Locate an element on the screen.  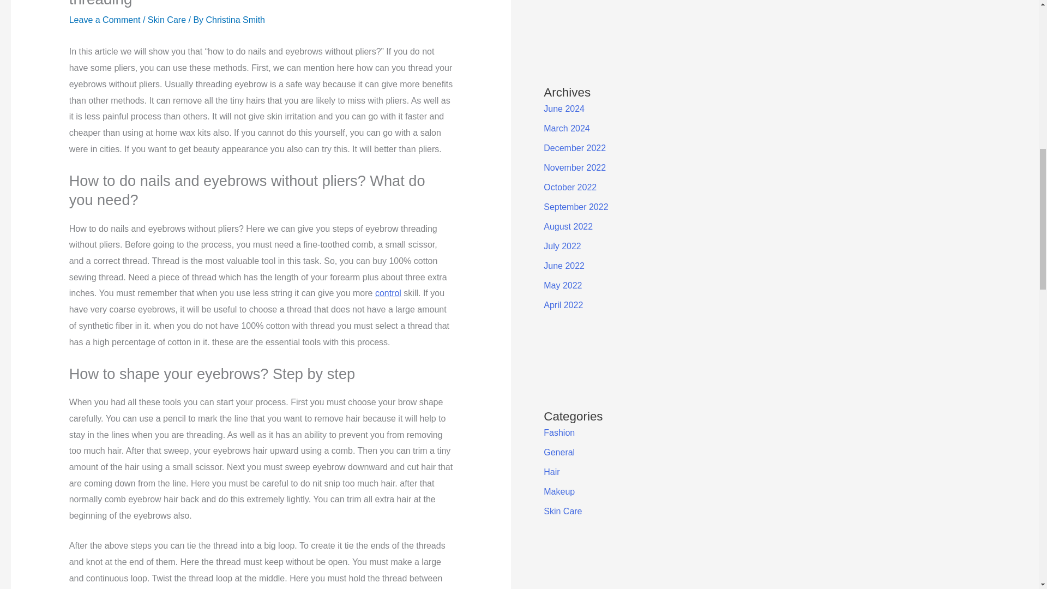
September 2022 is located at coordinates (576, 207).